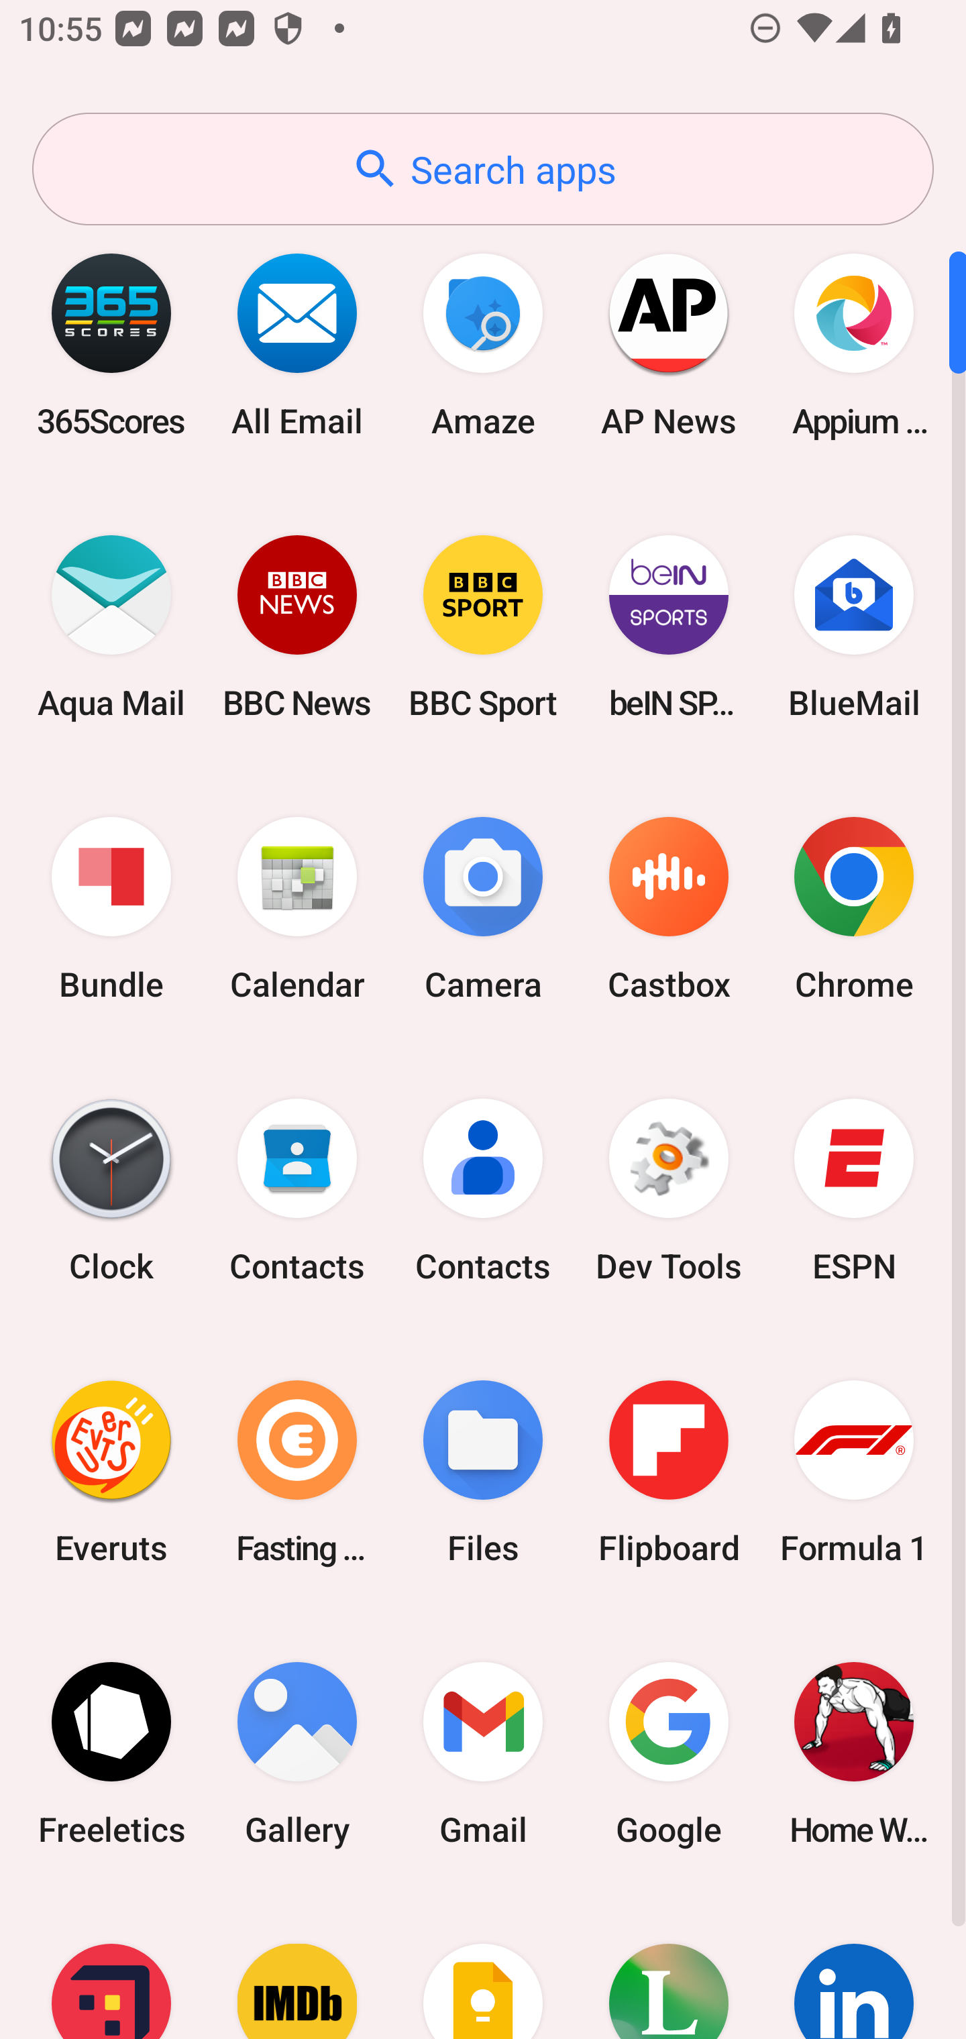  I want to click on Hotels.com, so click(111, 1967).